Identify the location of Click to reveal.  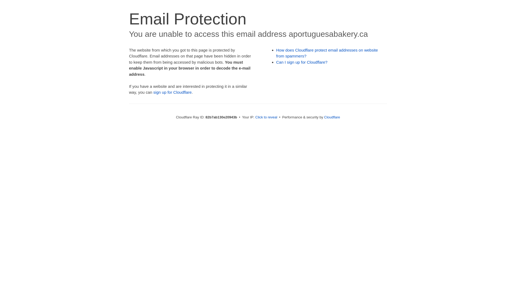
(266, 117).